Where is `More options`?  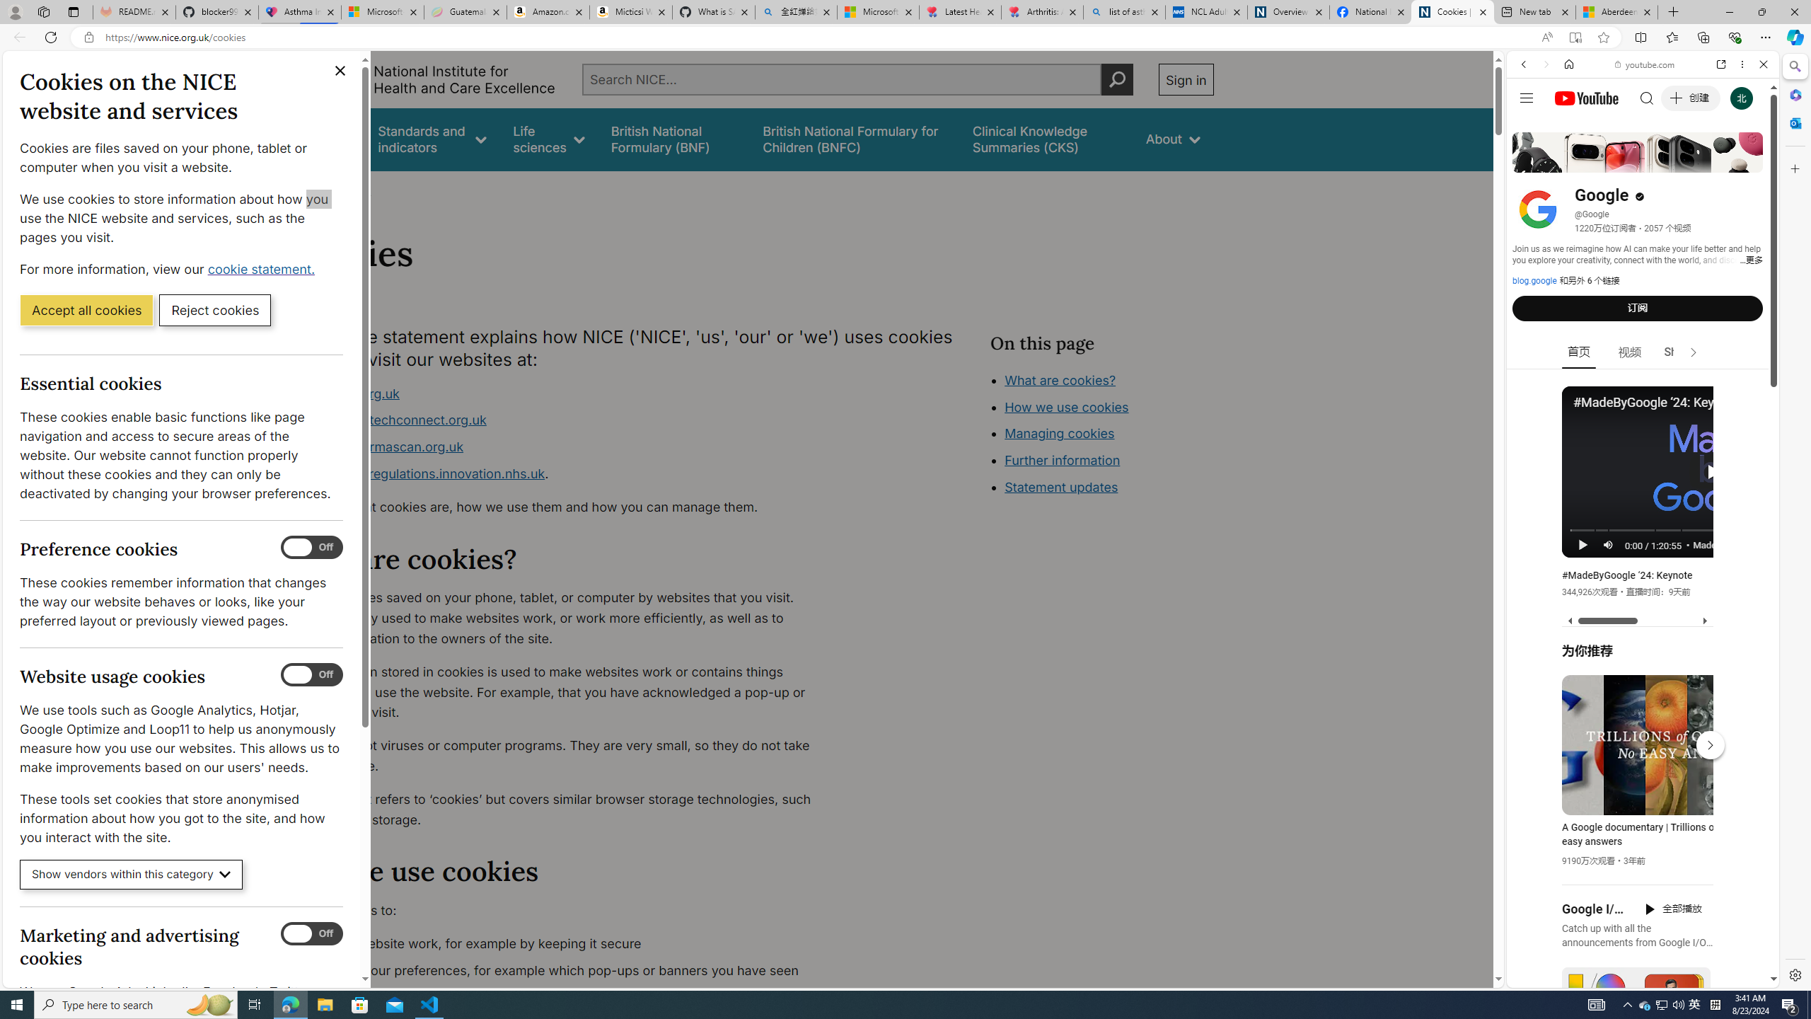
More options is located at coordinates (1743, 64).